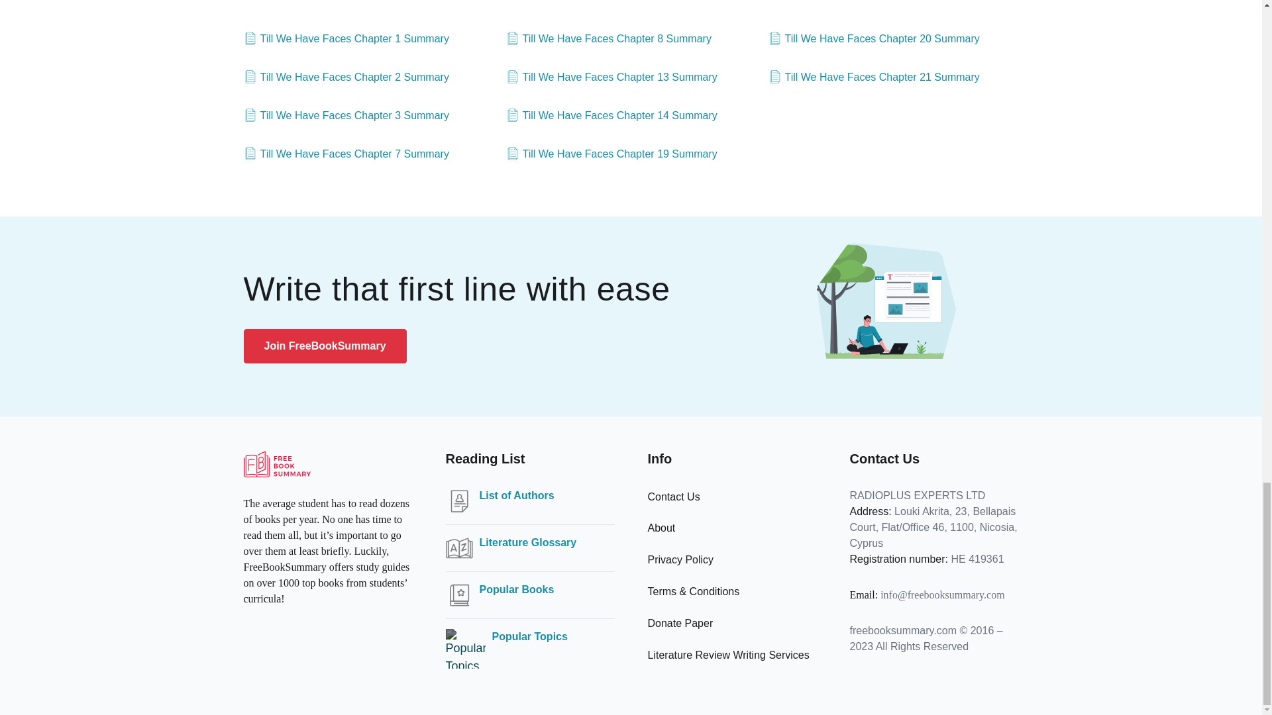  What do you see at coordinates (873, 39) in the screenshot?
I see `Till We Have Faces Chapter 20 Summary` at bounding box center [873, 39].